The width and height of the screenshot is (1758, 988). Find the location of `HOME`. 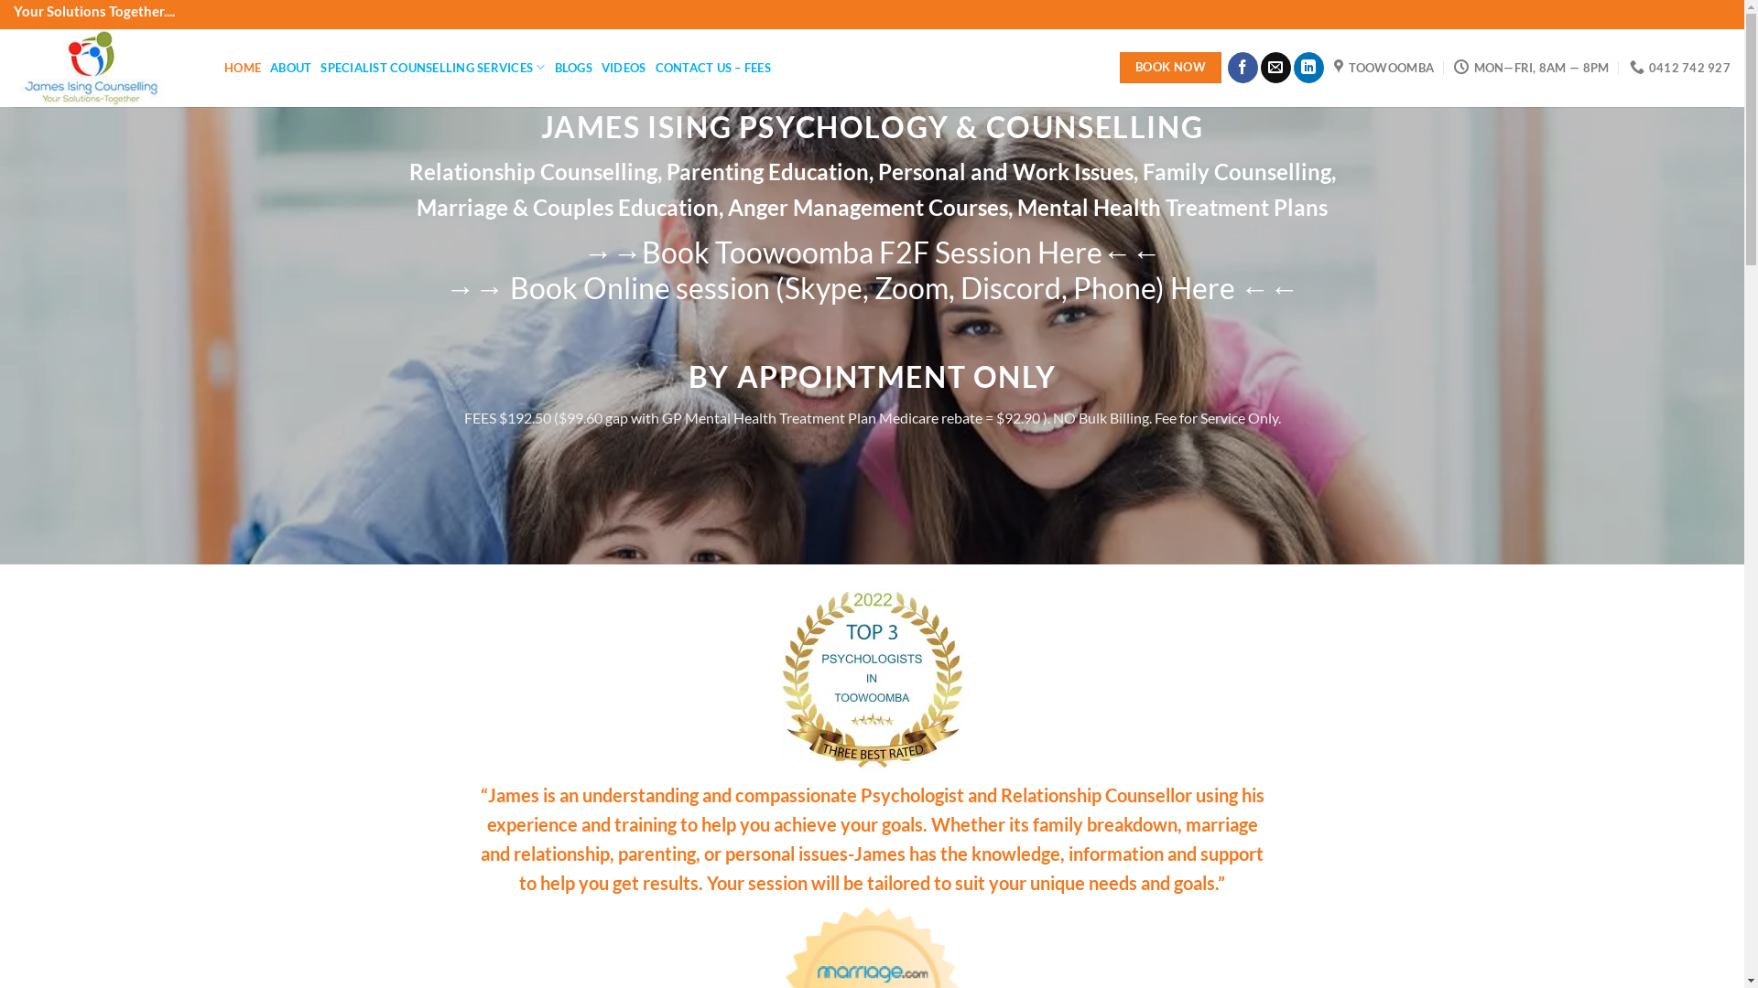

HOME is located at coordinates (242, 68).